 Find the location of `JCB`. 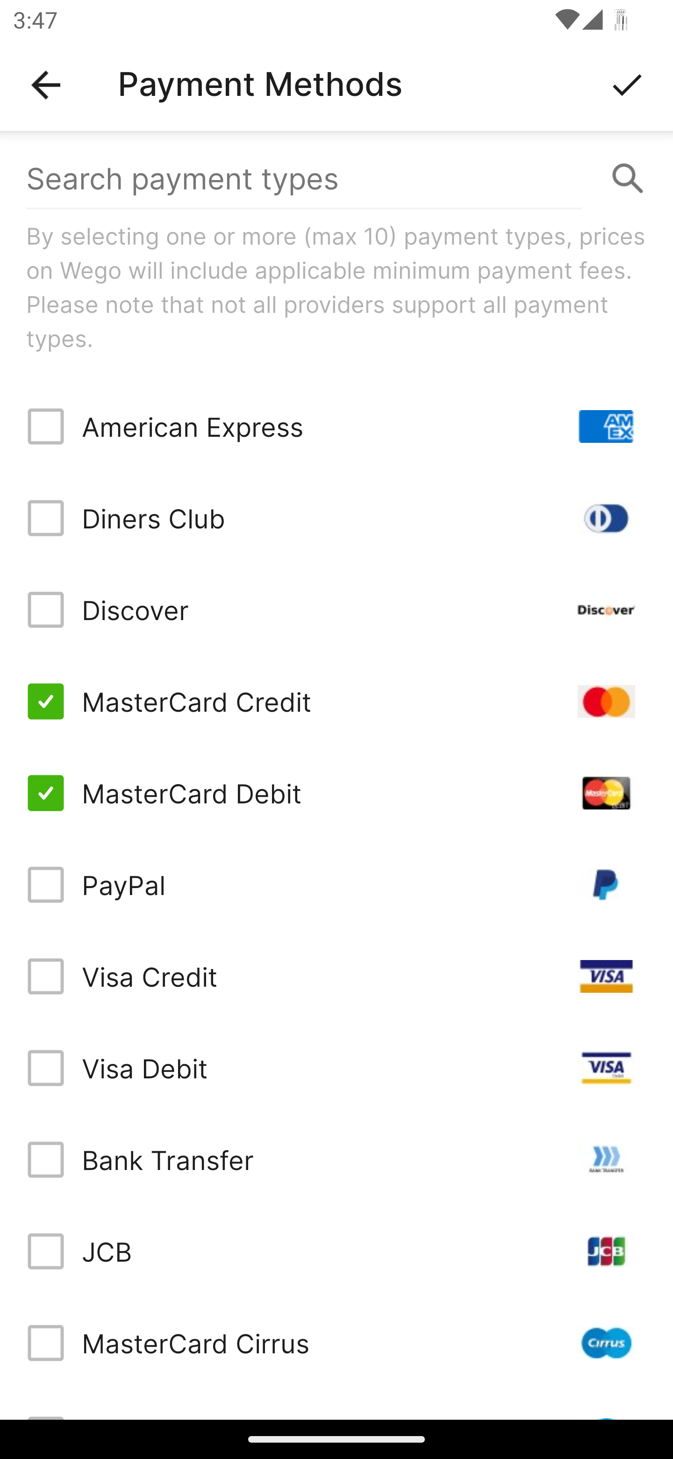

JCB is located at coordinates (336, 1251).